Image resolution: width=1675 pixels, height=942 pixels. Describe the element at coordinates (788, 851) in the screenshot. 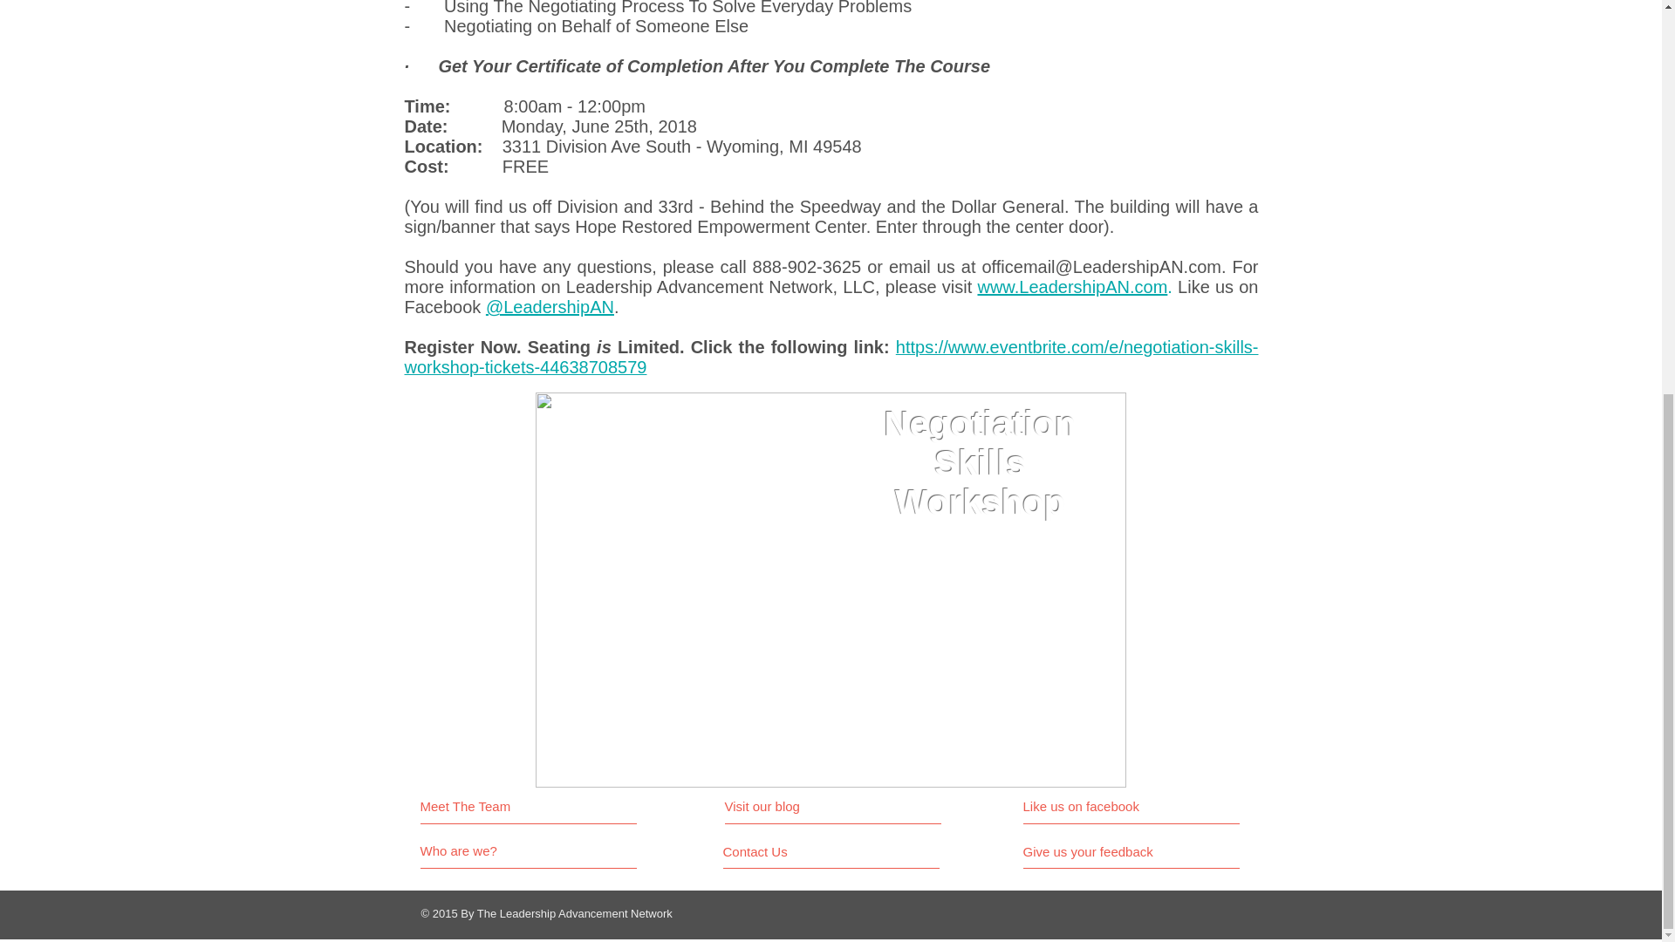

I see `Contact Us` at that location.